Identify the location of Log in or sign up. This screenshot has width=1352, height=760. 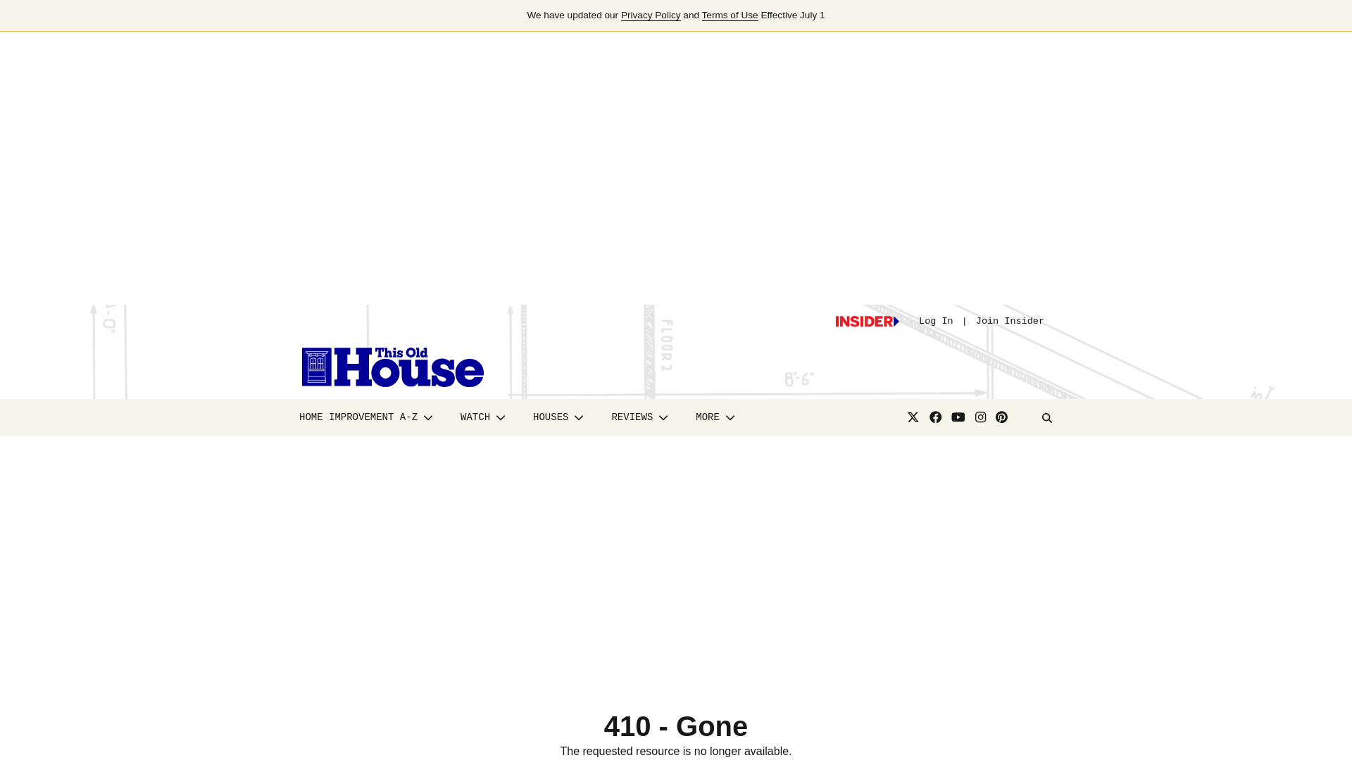
(867, 322).